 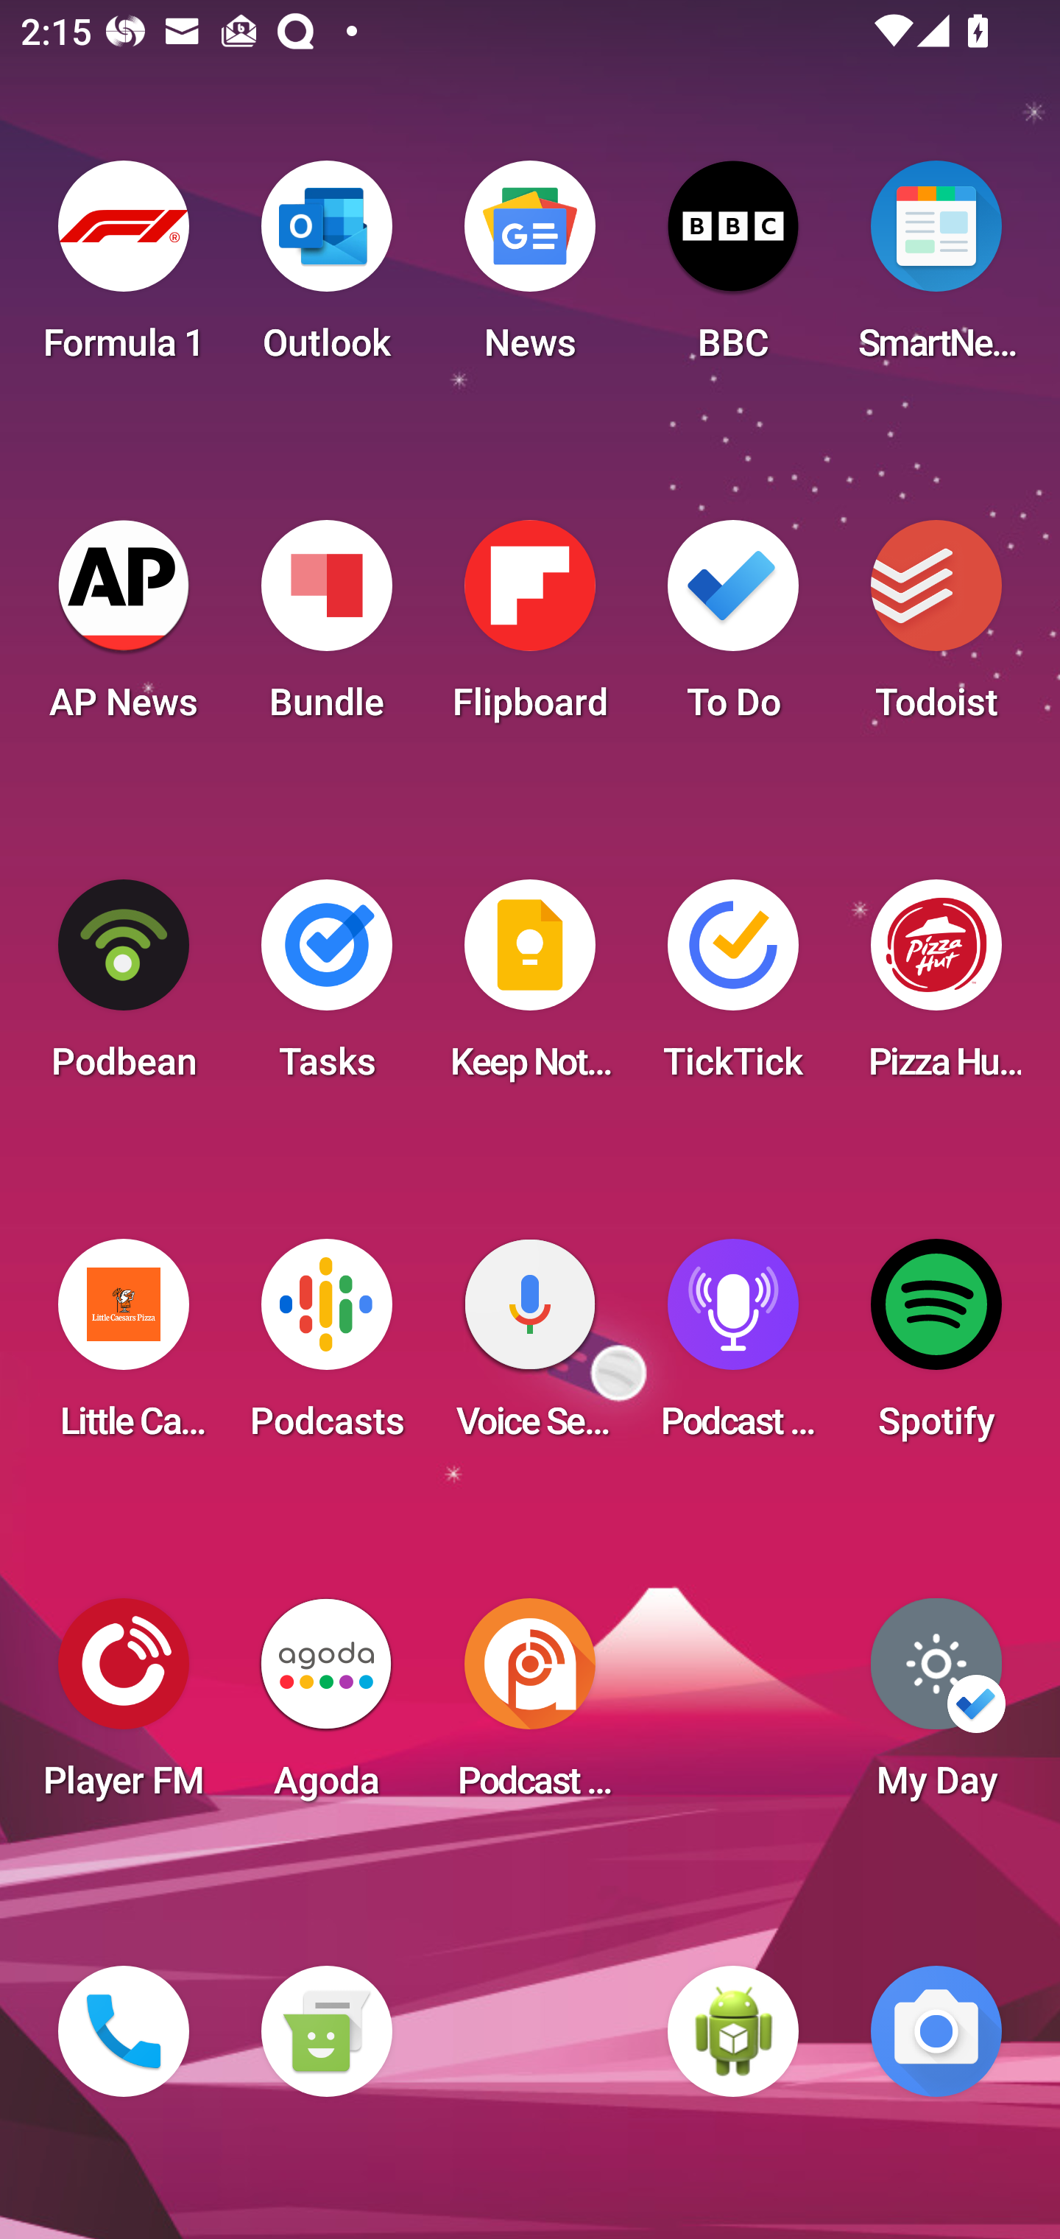 I want to click on To Do, so click(x=733, y=629).